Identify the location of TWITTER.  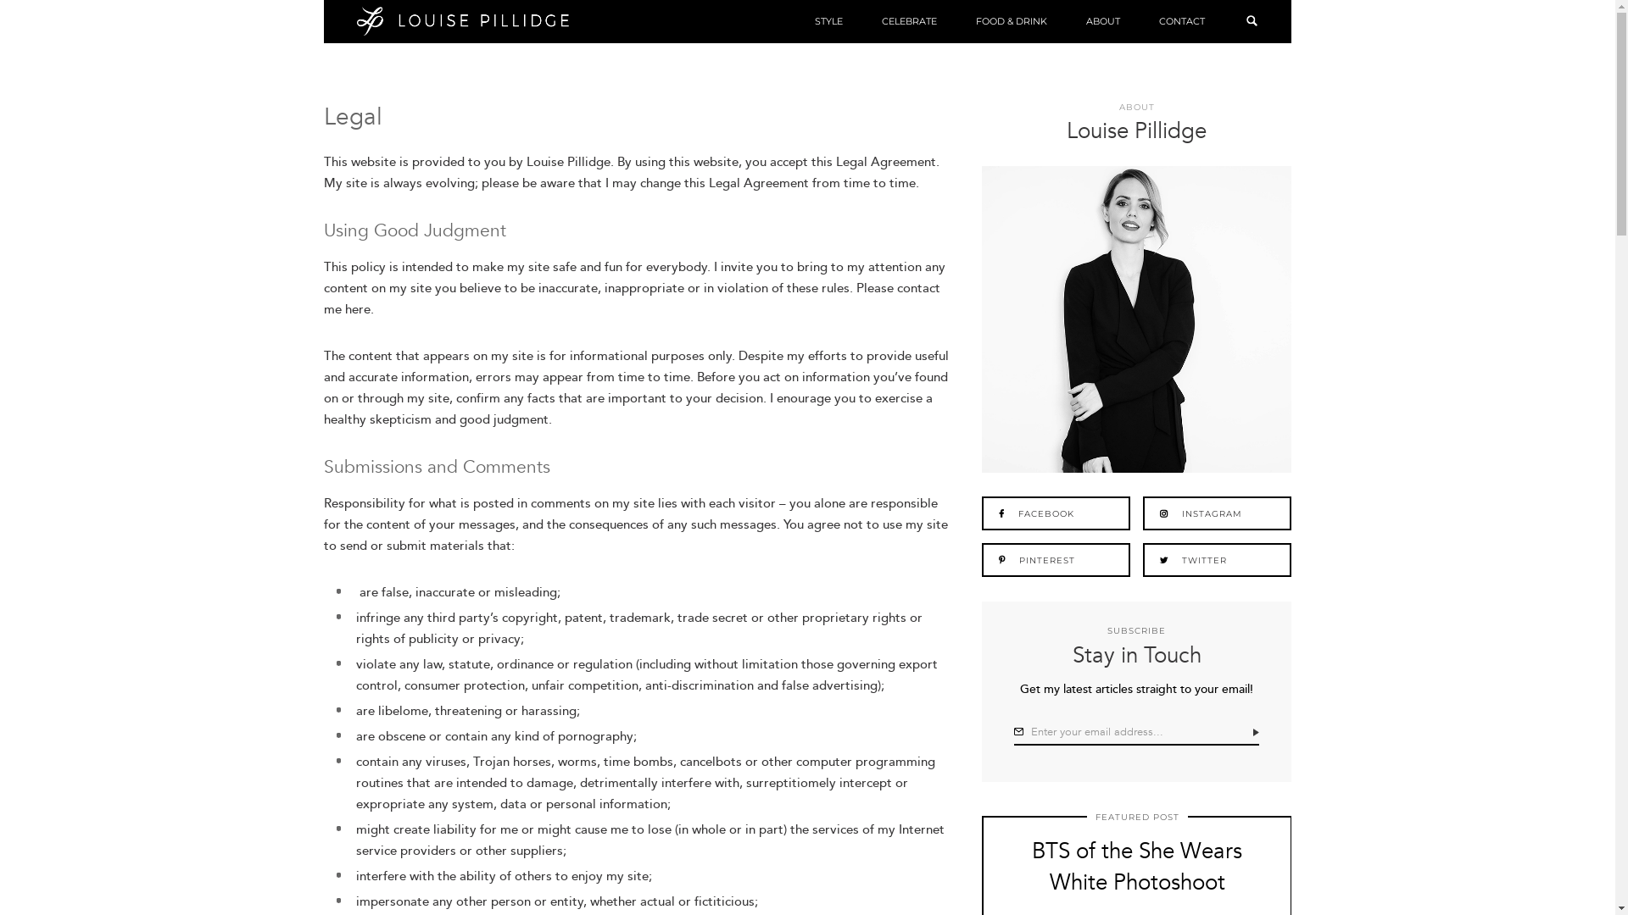
(1218, 560).